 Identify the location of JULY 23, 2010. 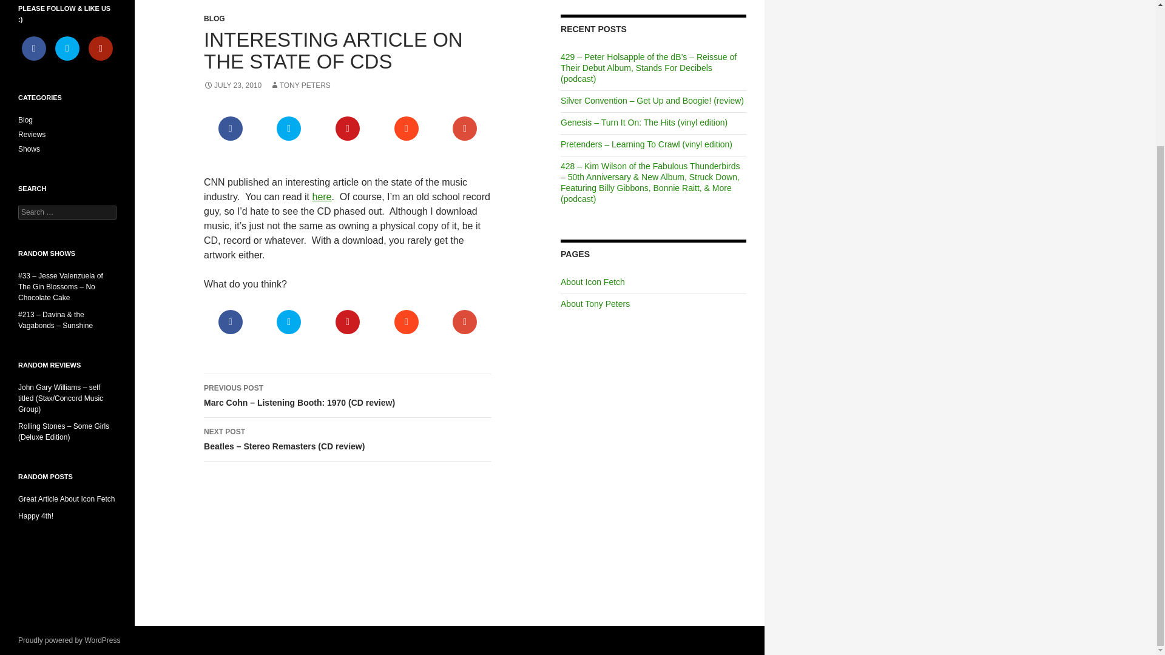
(232, 85).